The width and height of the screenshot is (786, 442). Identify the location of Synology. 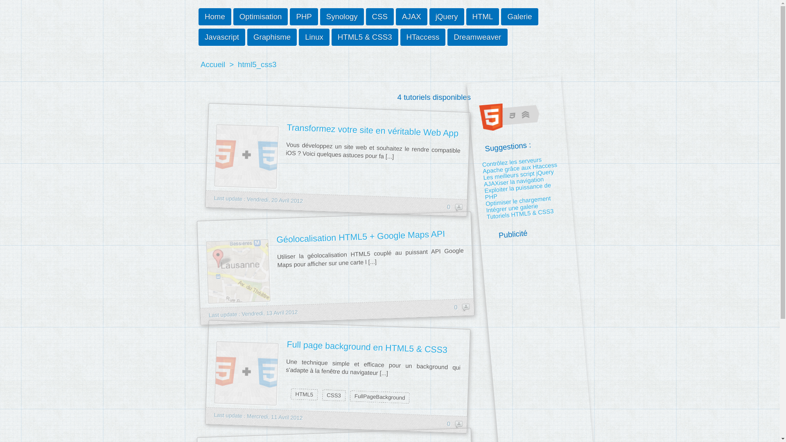
(342, 17).